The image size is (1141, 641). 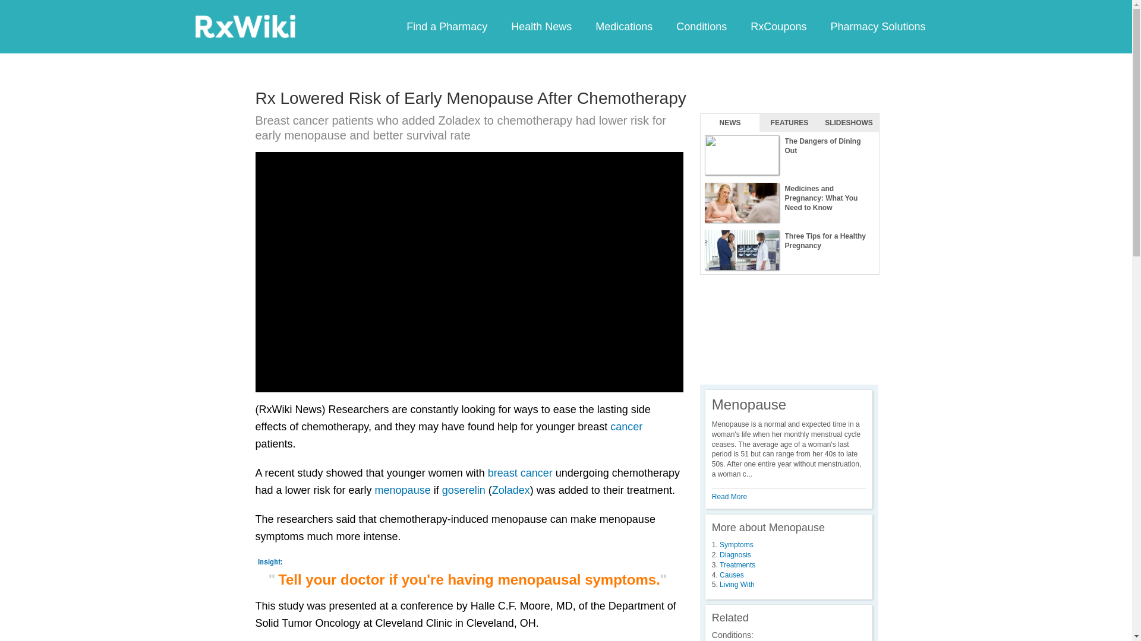 I want to click on Health News, so click(x=541, y=26).